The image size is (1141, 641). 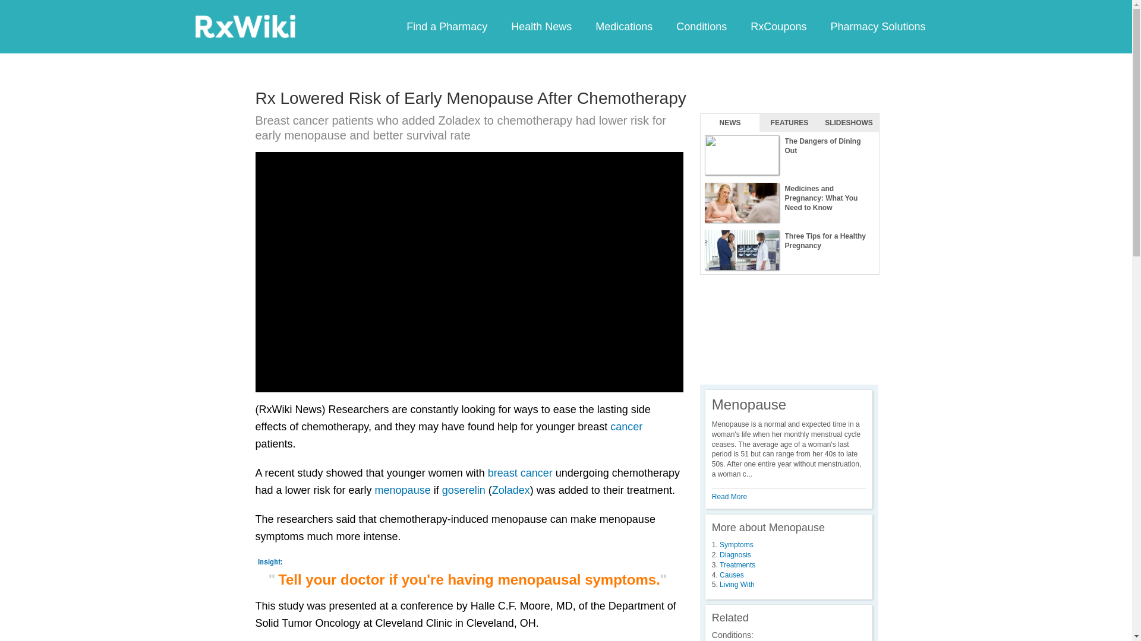 I want to click on Health News, so click(x=541, y=26).